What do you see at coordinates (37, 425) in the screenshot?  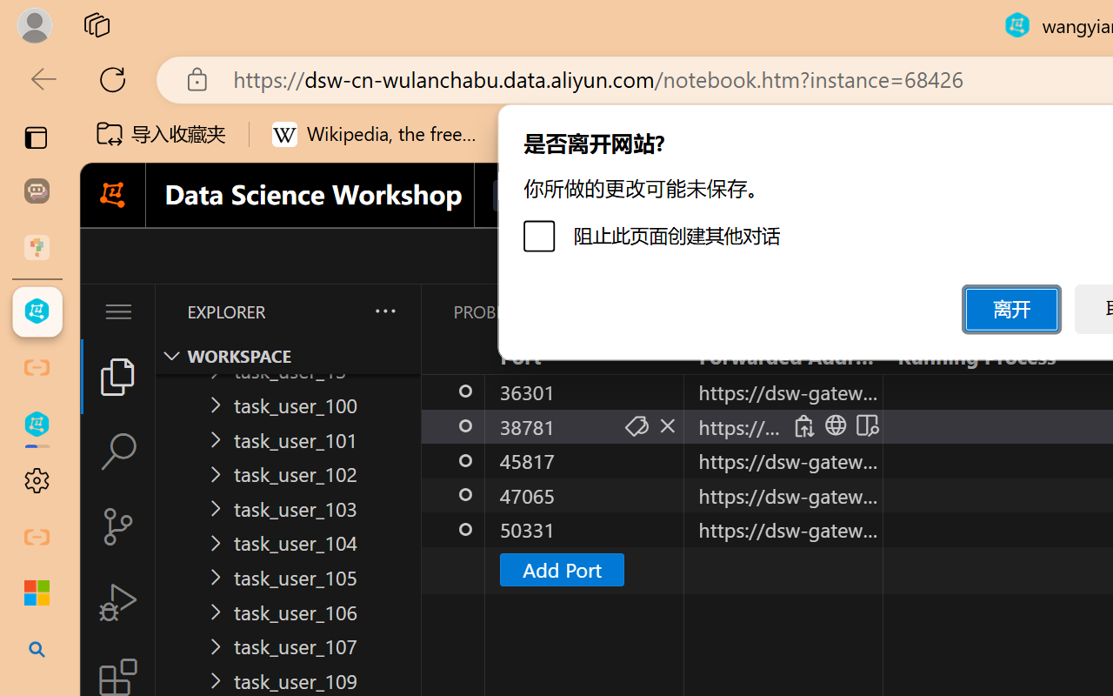 I see `wangyian_webcrawler - DSW` at bounding box center [37, 425].